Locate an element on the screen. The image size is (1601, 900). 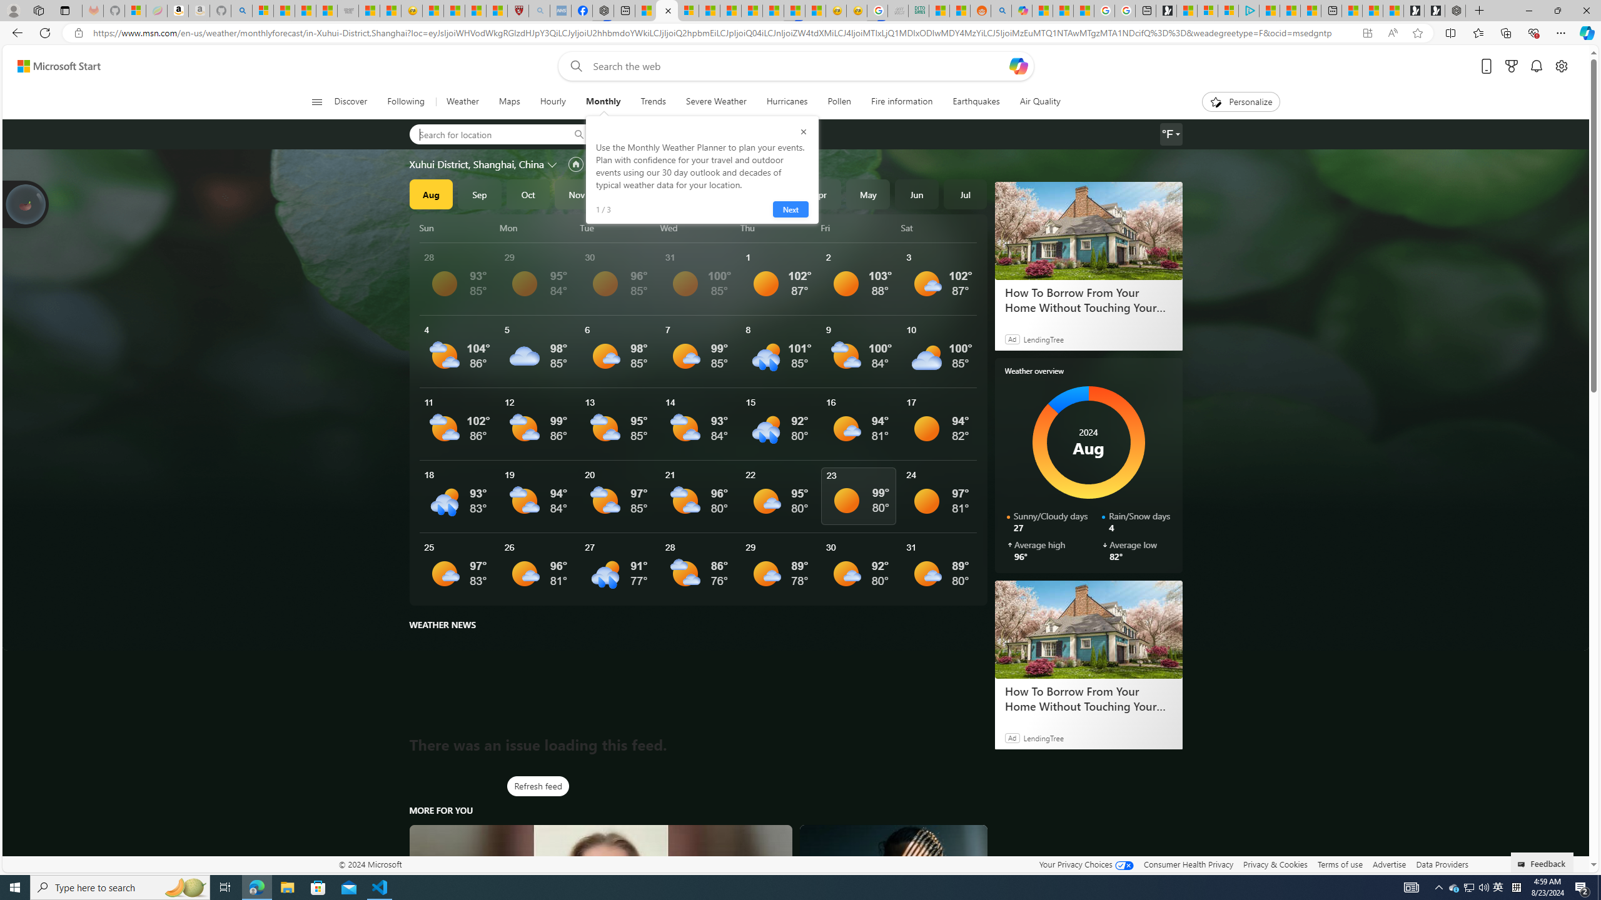
Microsoft Start Gaming is located at coordinates (1166, 11).